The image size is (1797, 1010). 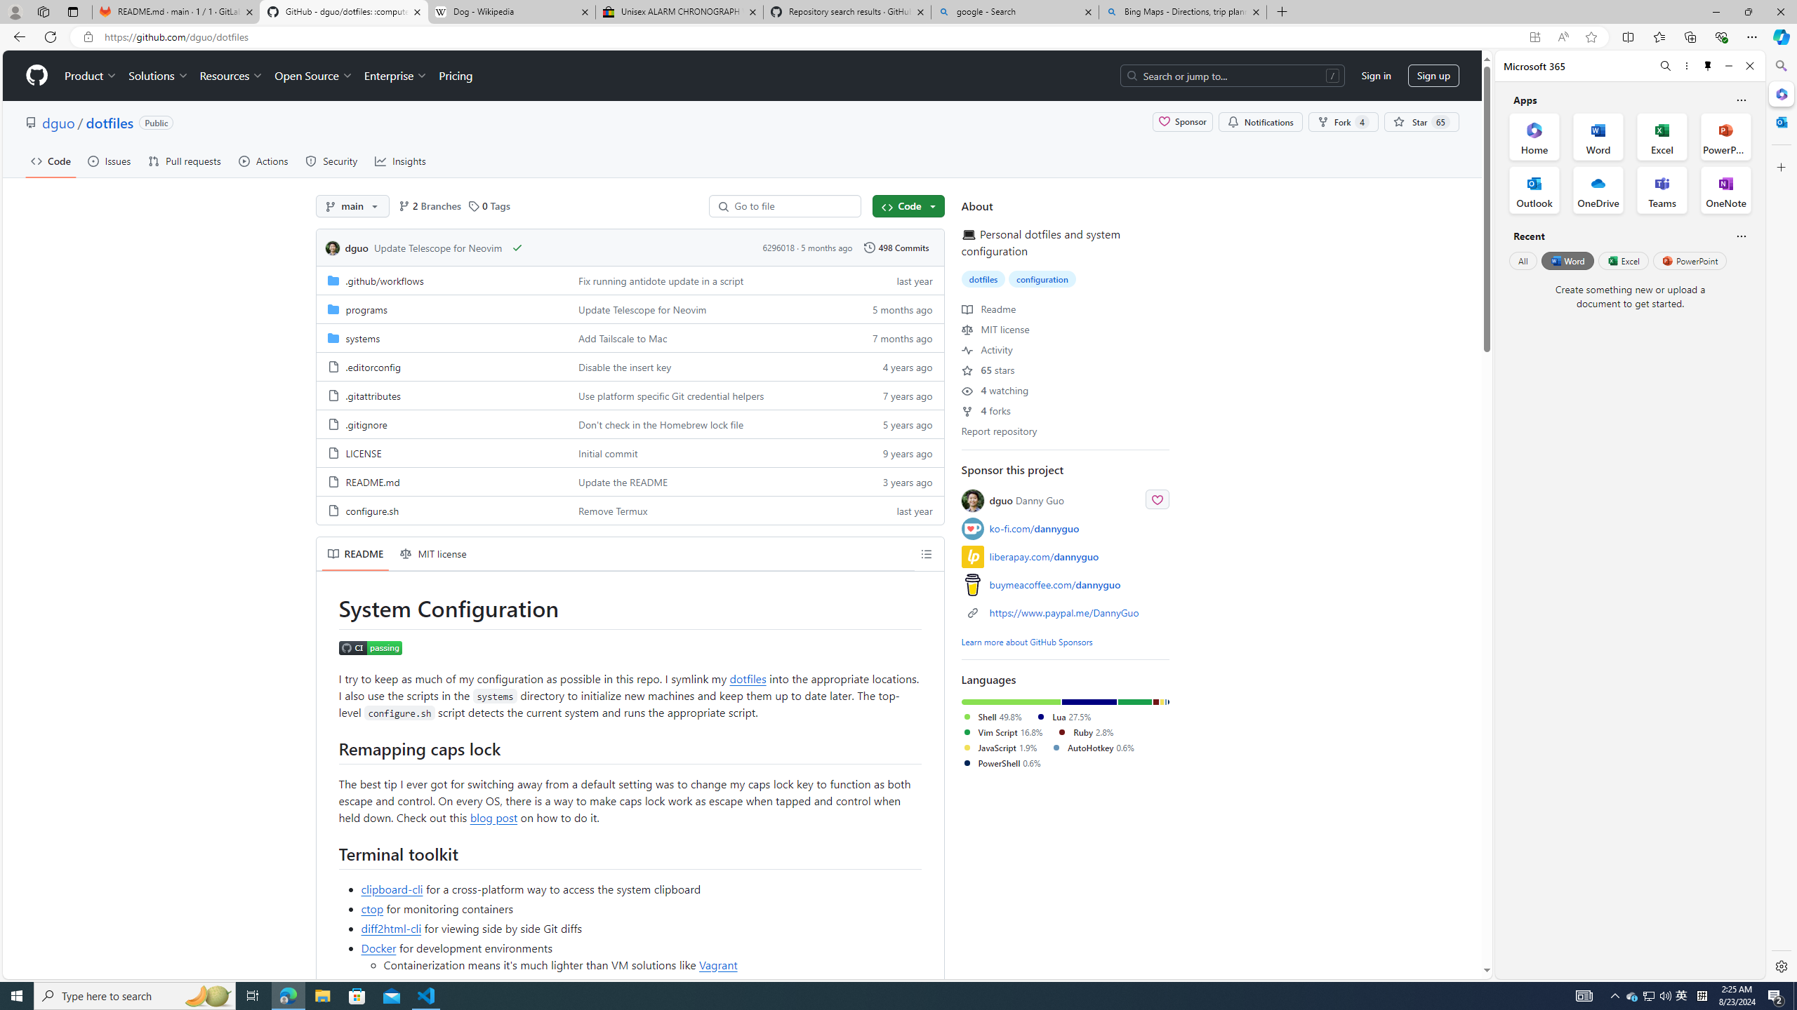 I want to click on .gitattributes, (File), so click(x=372, y=396).